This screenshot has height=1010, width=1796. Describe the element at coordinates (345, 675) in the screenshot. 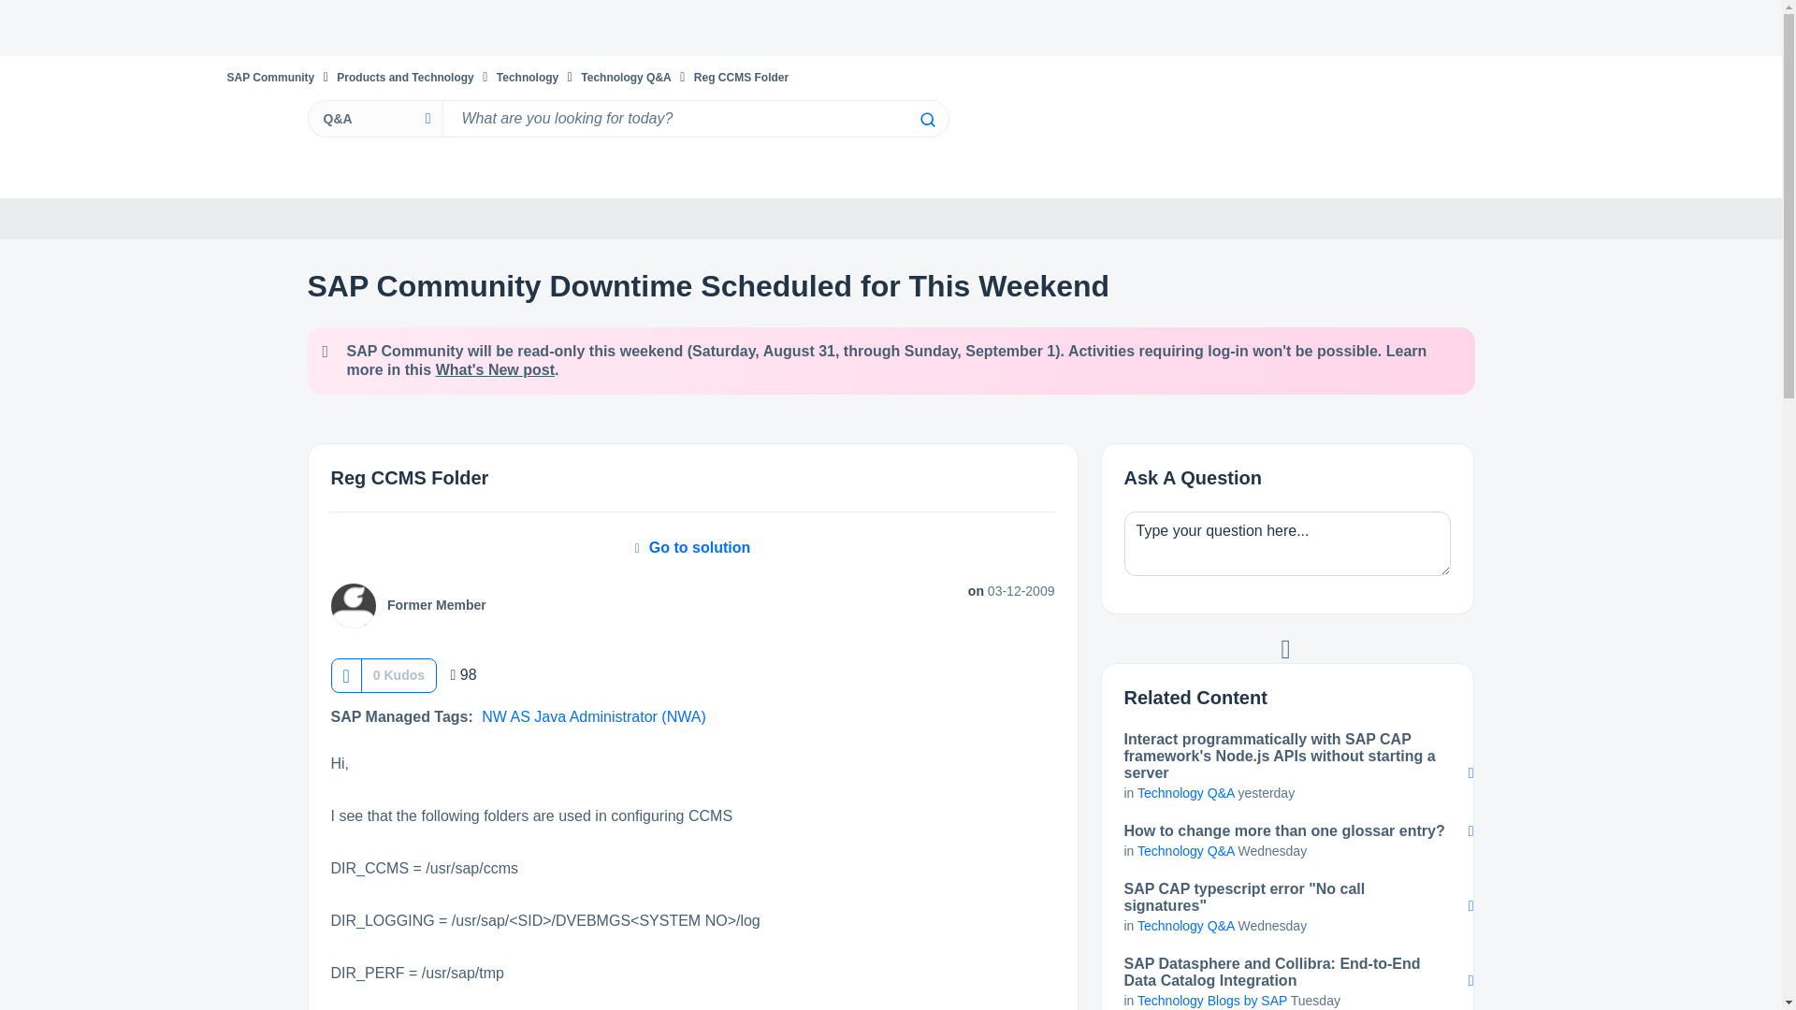

I see `Click here to give kudos to this post.` at that location.